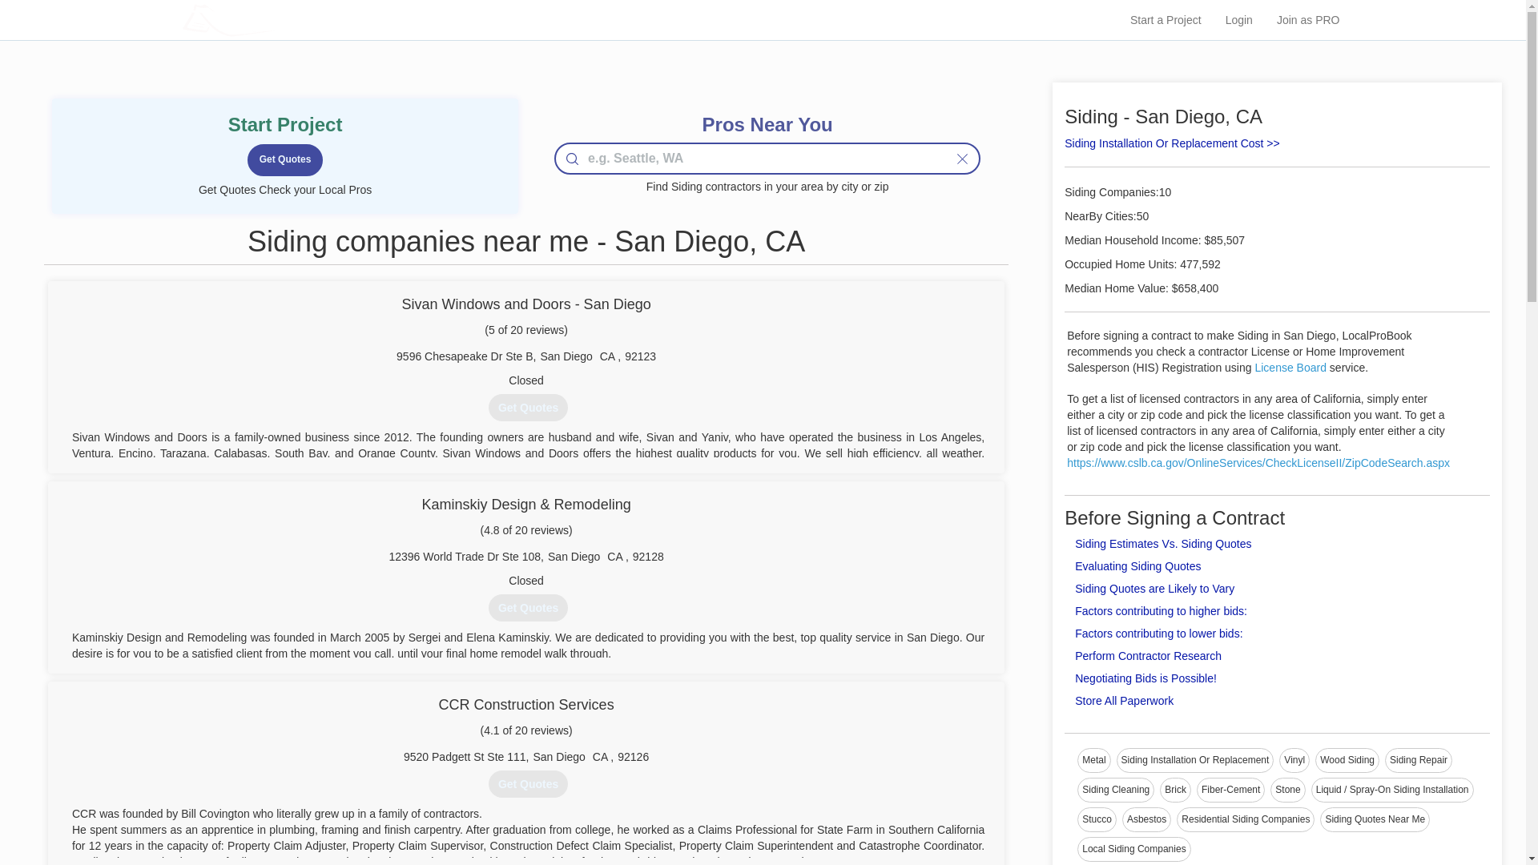 This screenshot has height=865, width=1538. I want to click on LOCALPROBOOK, so click(266, 19).